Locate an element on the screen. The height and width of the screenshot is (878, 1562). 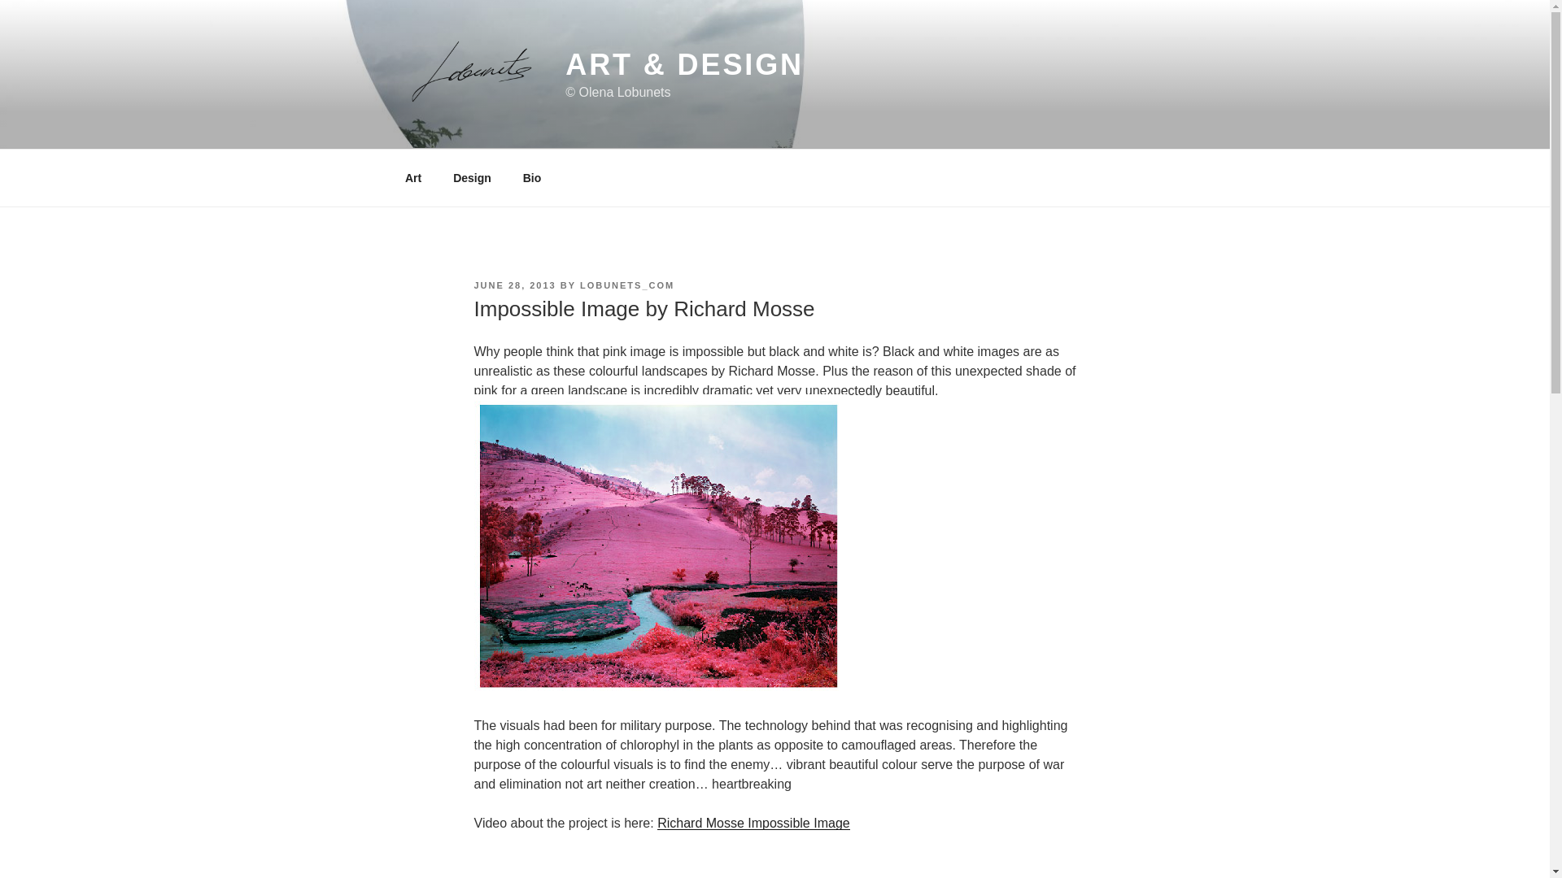
JUNE 28, 2013 is located at coordinates (514, 285).